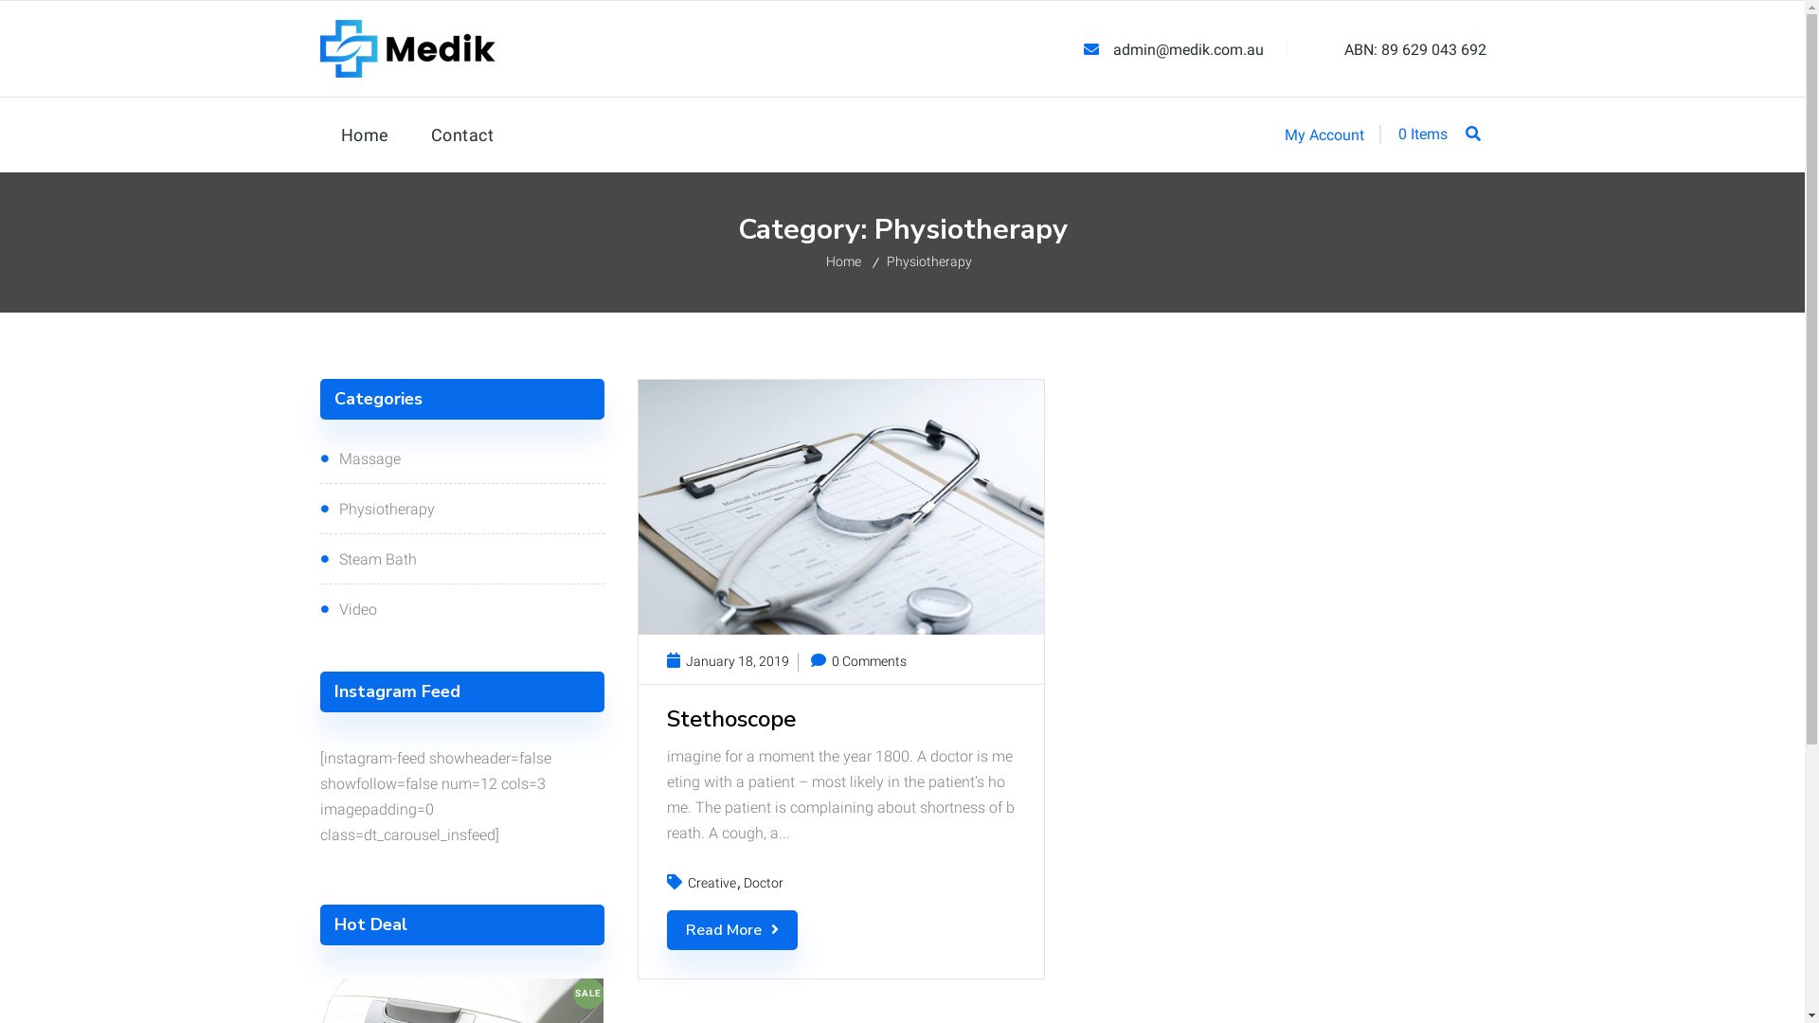  Describe the element at coordinates (366, 135) in the screenshot. I see `Home` at that location.